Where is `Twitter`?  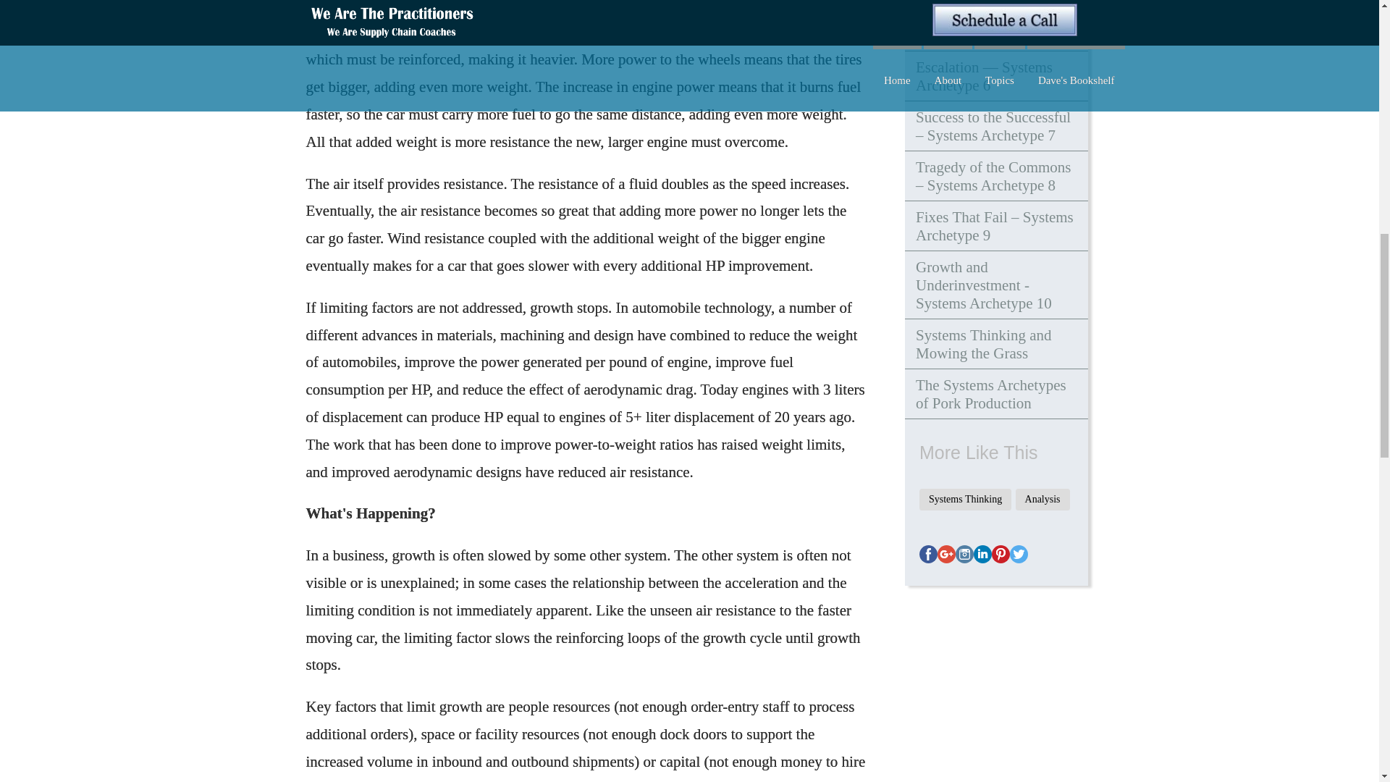 Twitter is located at coordinates (1019, 553).